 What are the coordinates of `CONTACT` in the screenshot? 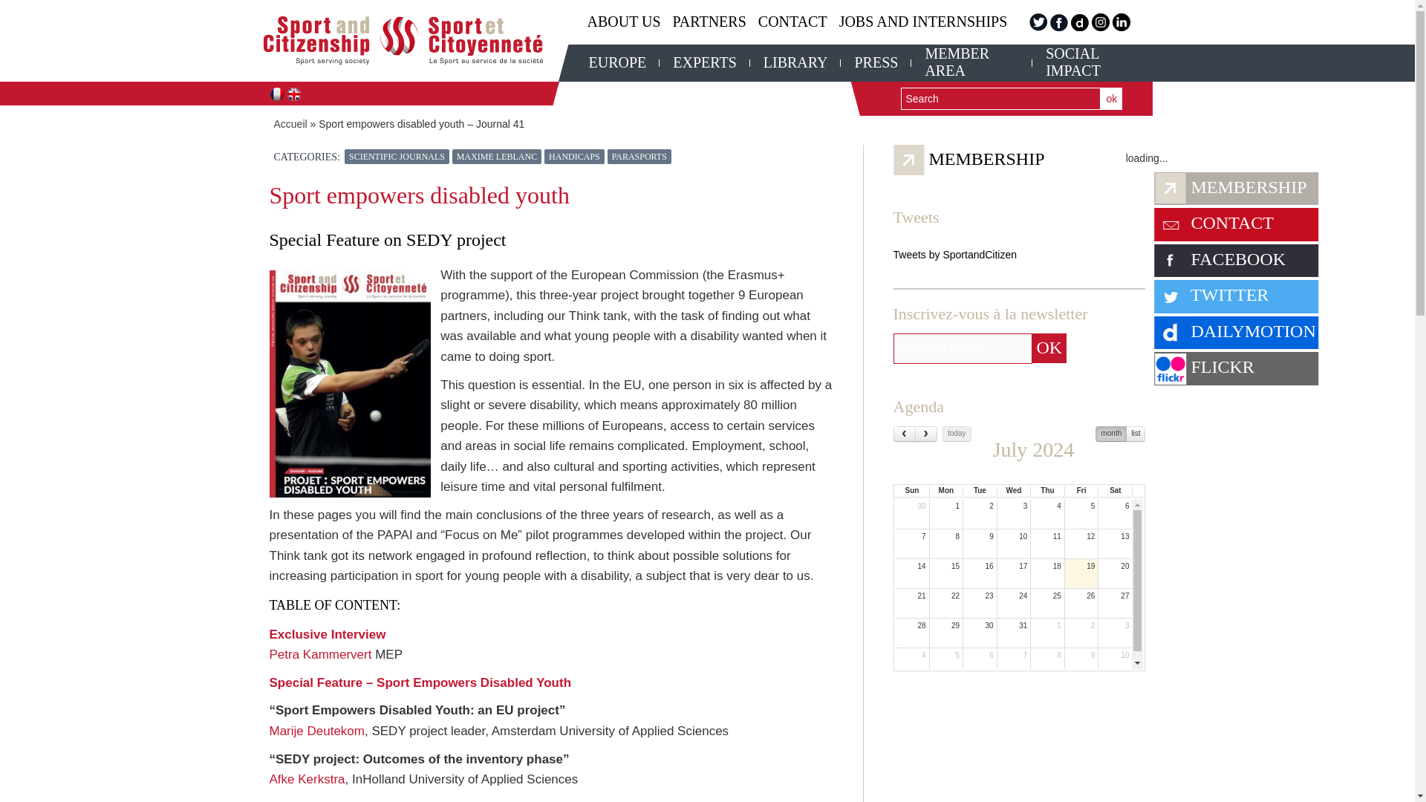 It's located at (792, 22).